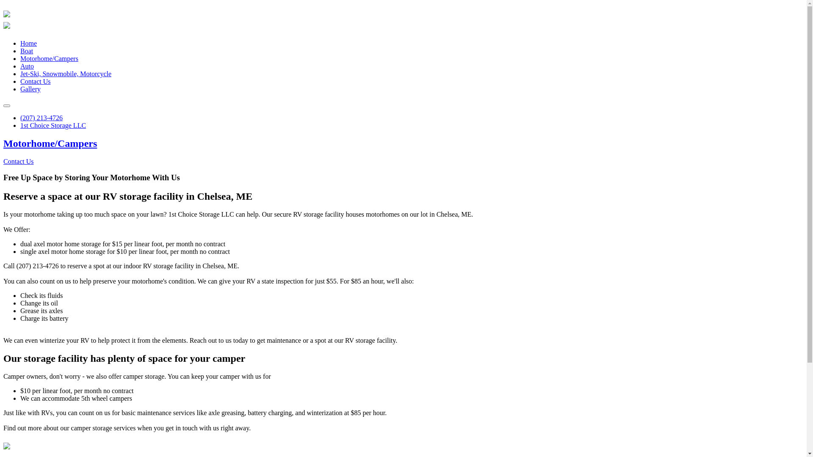  Describe the element at coordinates (27, 51) in the screenshot. I see `Boat` at that location.